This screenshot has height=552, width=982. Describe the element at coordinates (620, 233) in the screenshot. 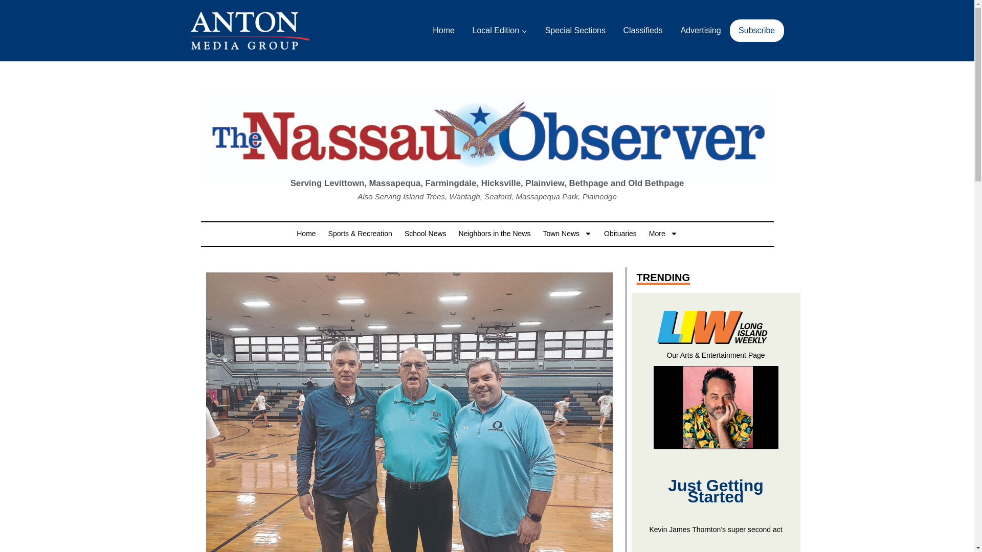

I see `Obituaries` at that location.